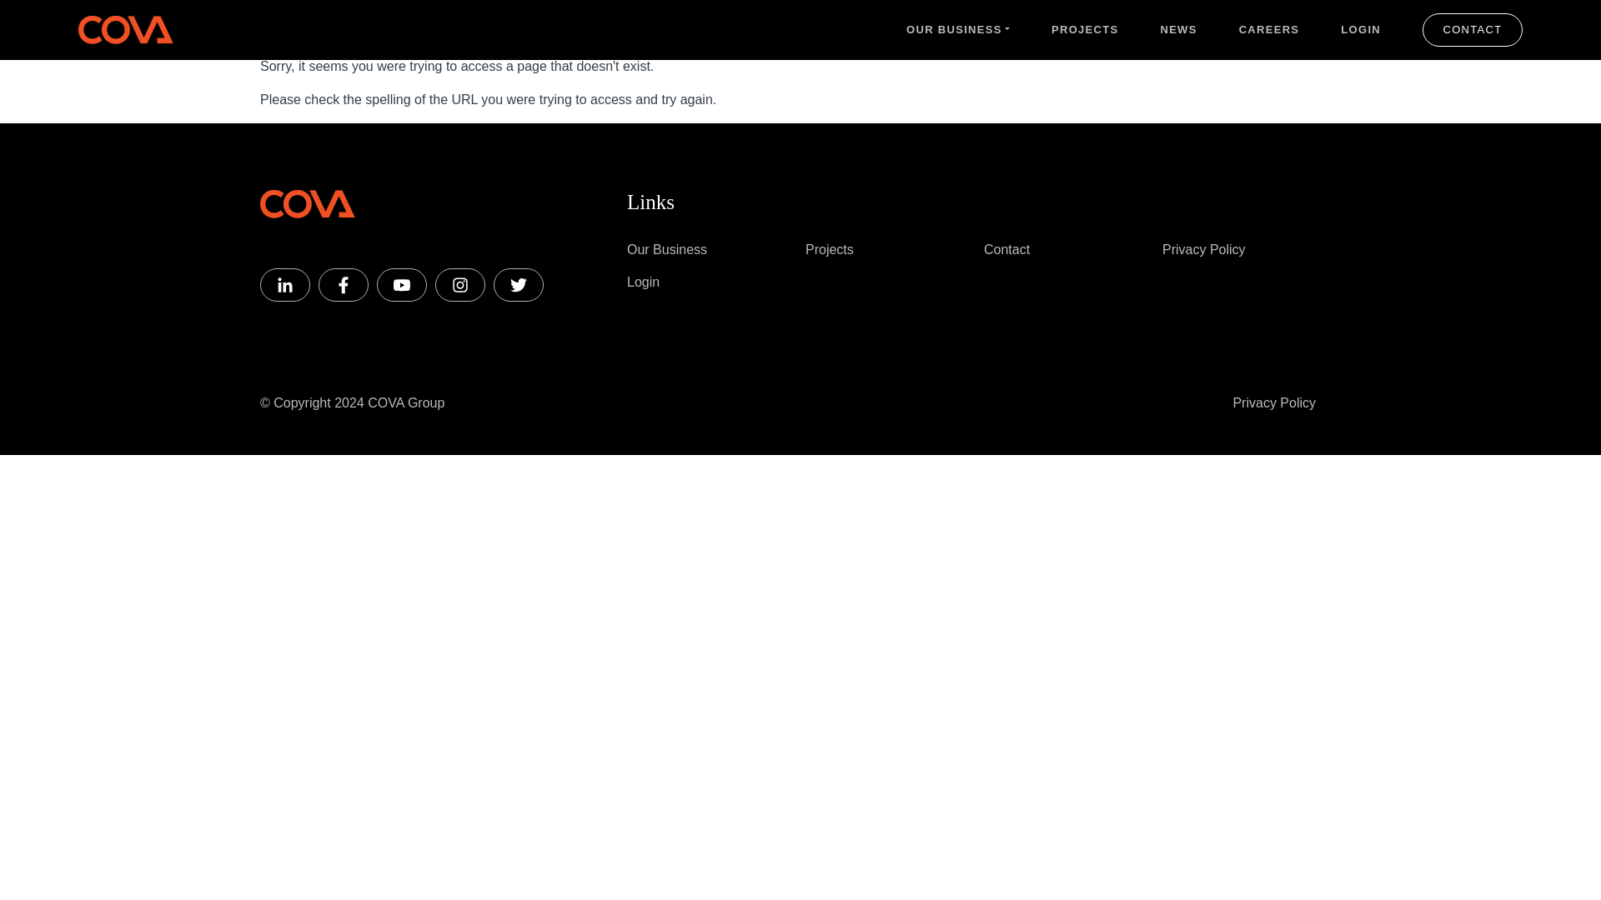 This screenshot has width=1601, height=900. Describe the element at coordinates (957, 30) in the screenshot. I see `OUR BUSINESS` at that location.